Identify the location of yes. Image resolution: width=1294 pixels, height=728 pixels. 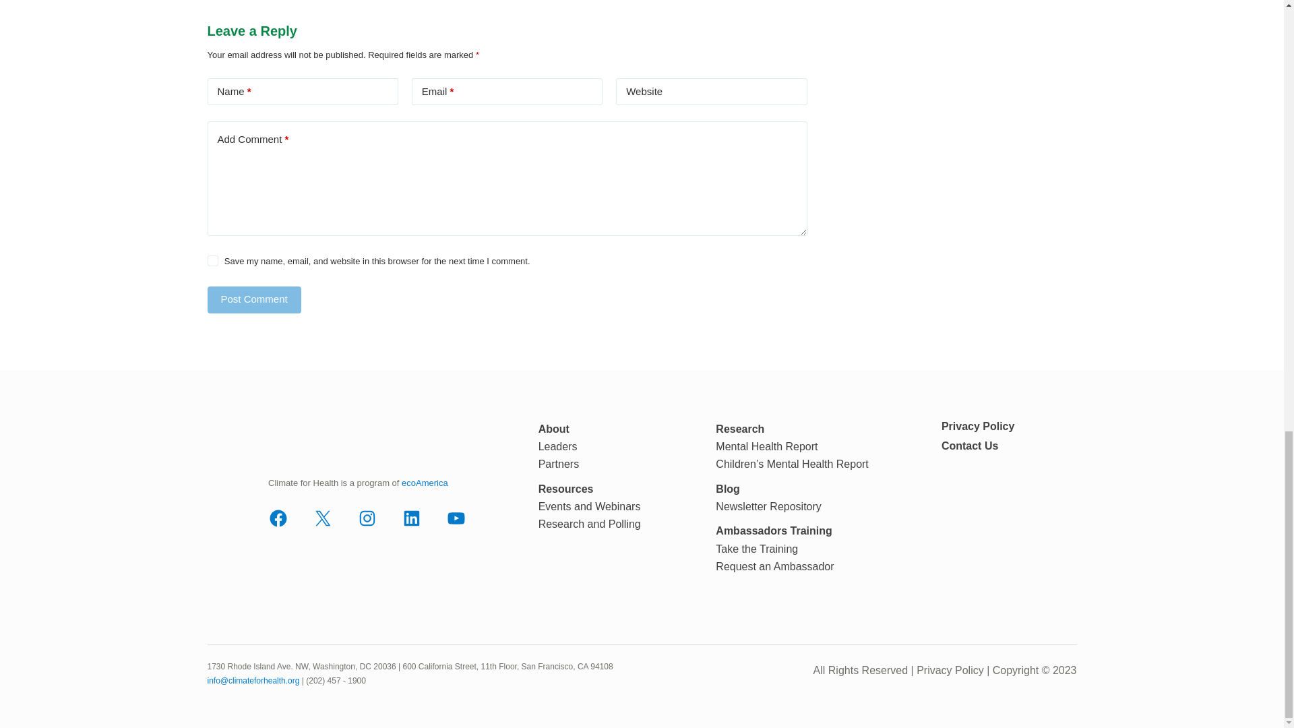
(213, 261).